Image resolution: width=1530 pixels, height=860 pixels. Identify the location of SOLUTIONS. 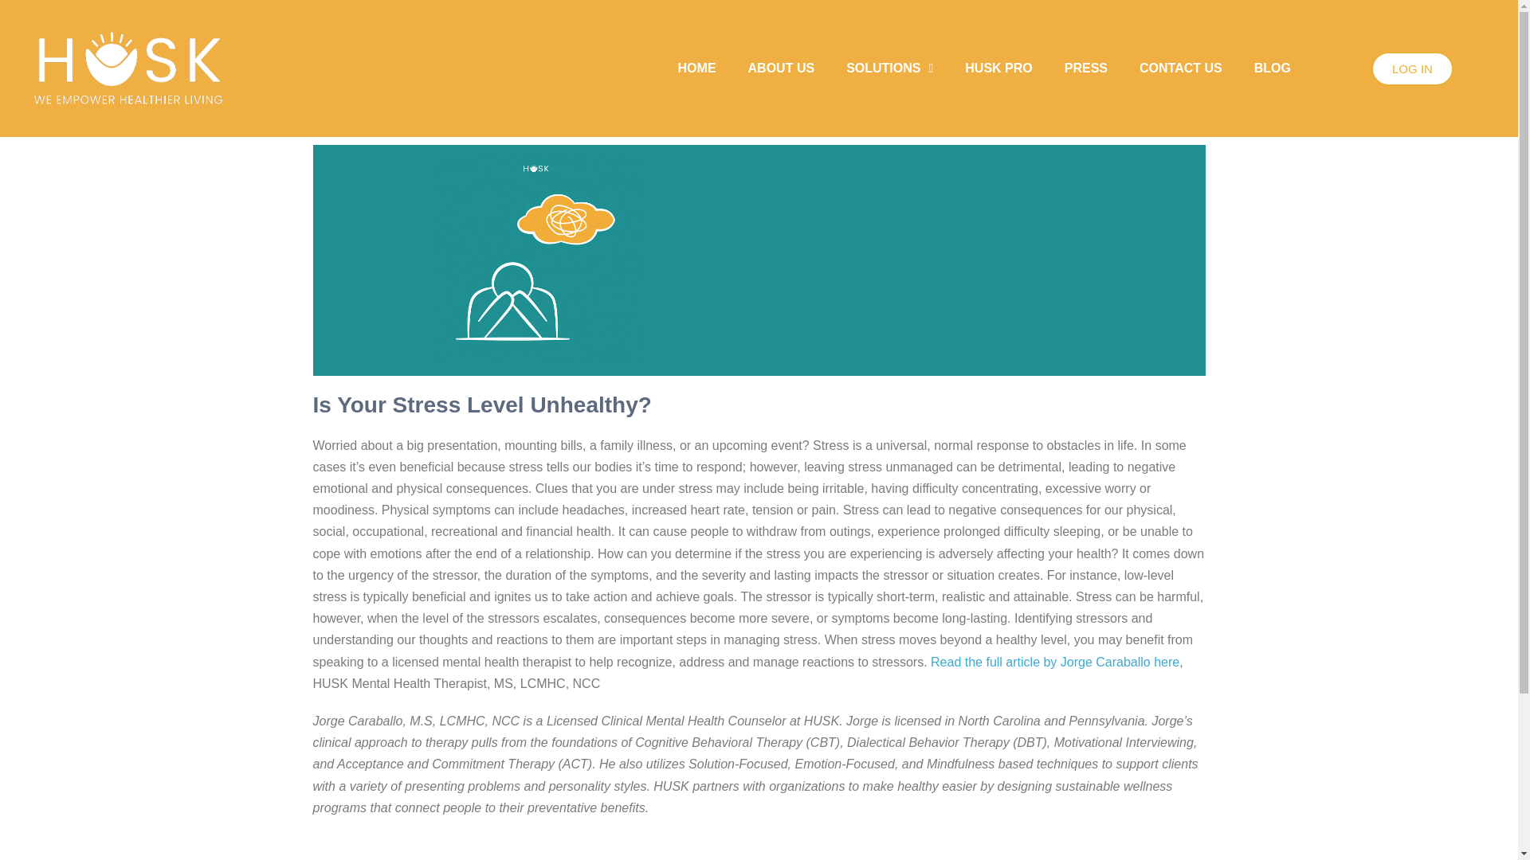
(889, 68).